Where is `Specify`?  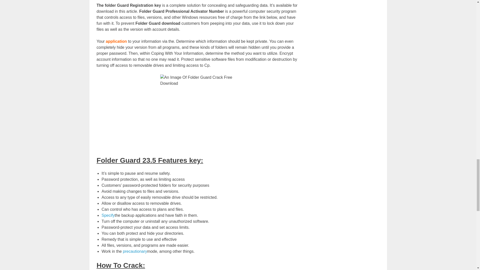
Specify is located at coordinates (108, 215).